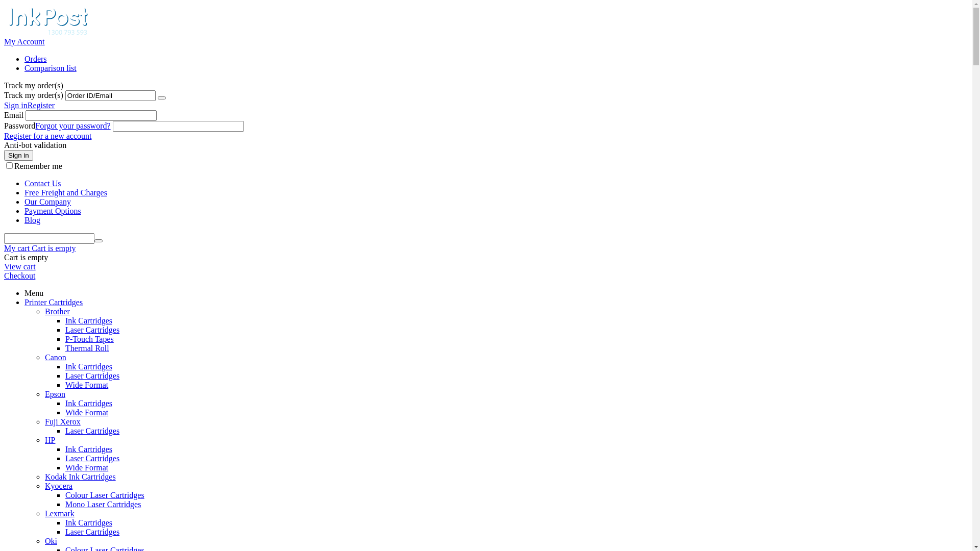 The height and width of the screenshot is (551, 980). Describe the element at coordinates (89, 320) in the screenshot. I see `Ink Cartridges` at that location.